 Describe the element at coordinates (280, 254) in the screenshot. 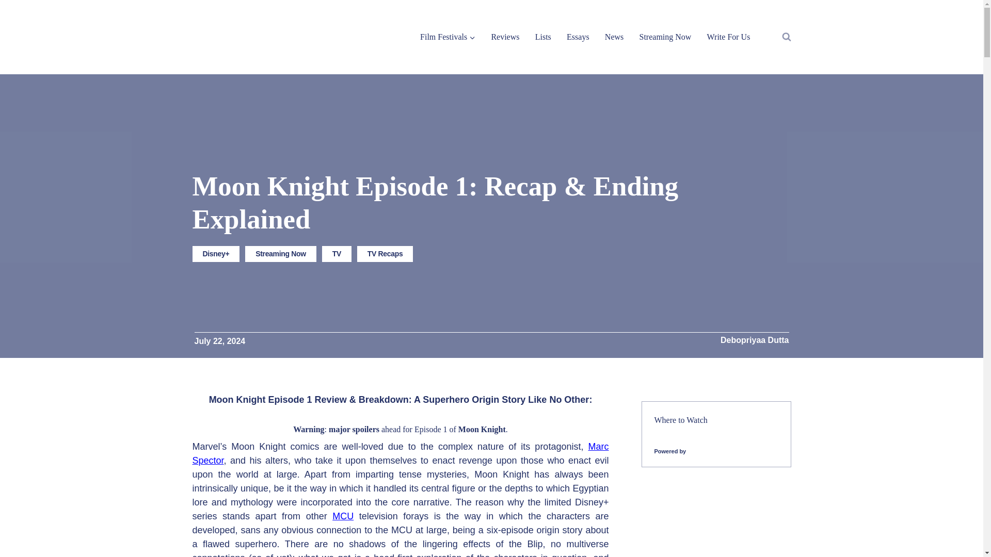

I see `Streaming Now` at that location.